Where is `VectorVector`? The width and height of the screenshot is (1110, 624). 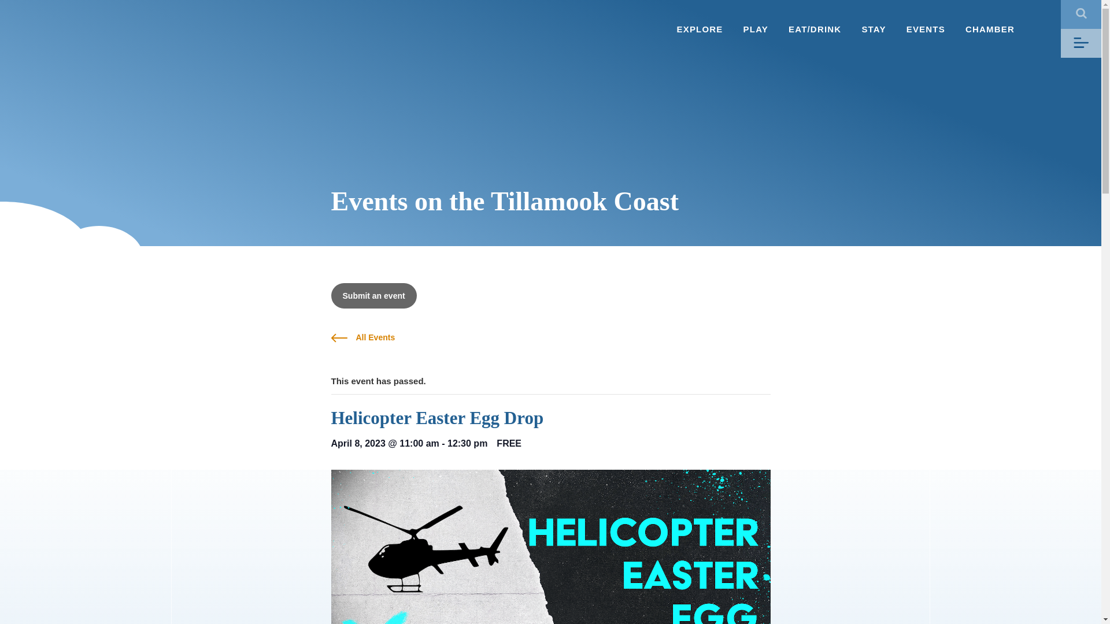
VectorVector is located at coordinates (1081, 43).